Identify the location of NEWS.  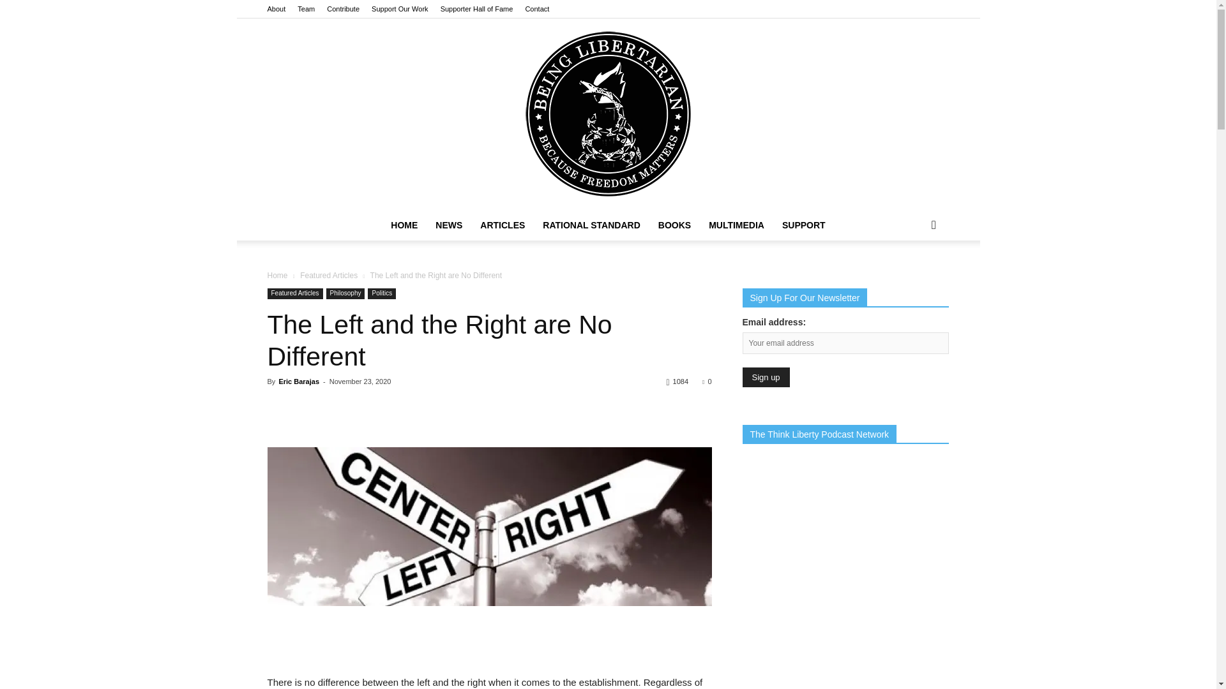
(448, 225).